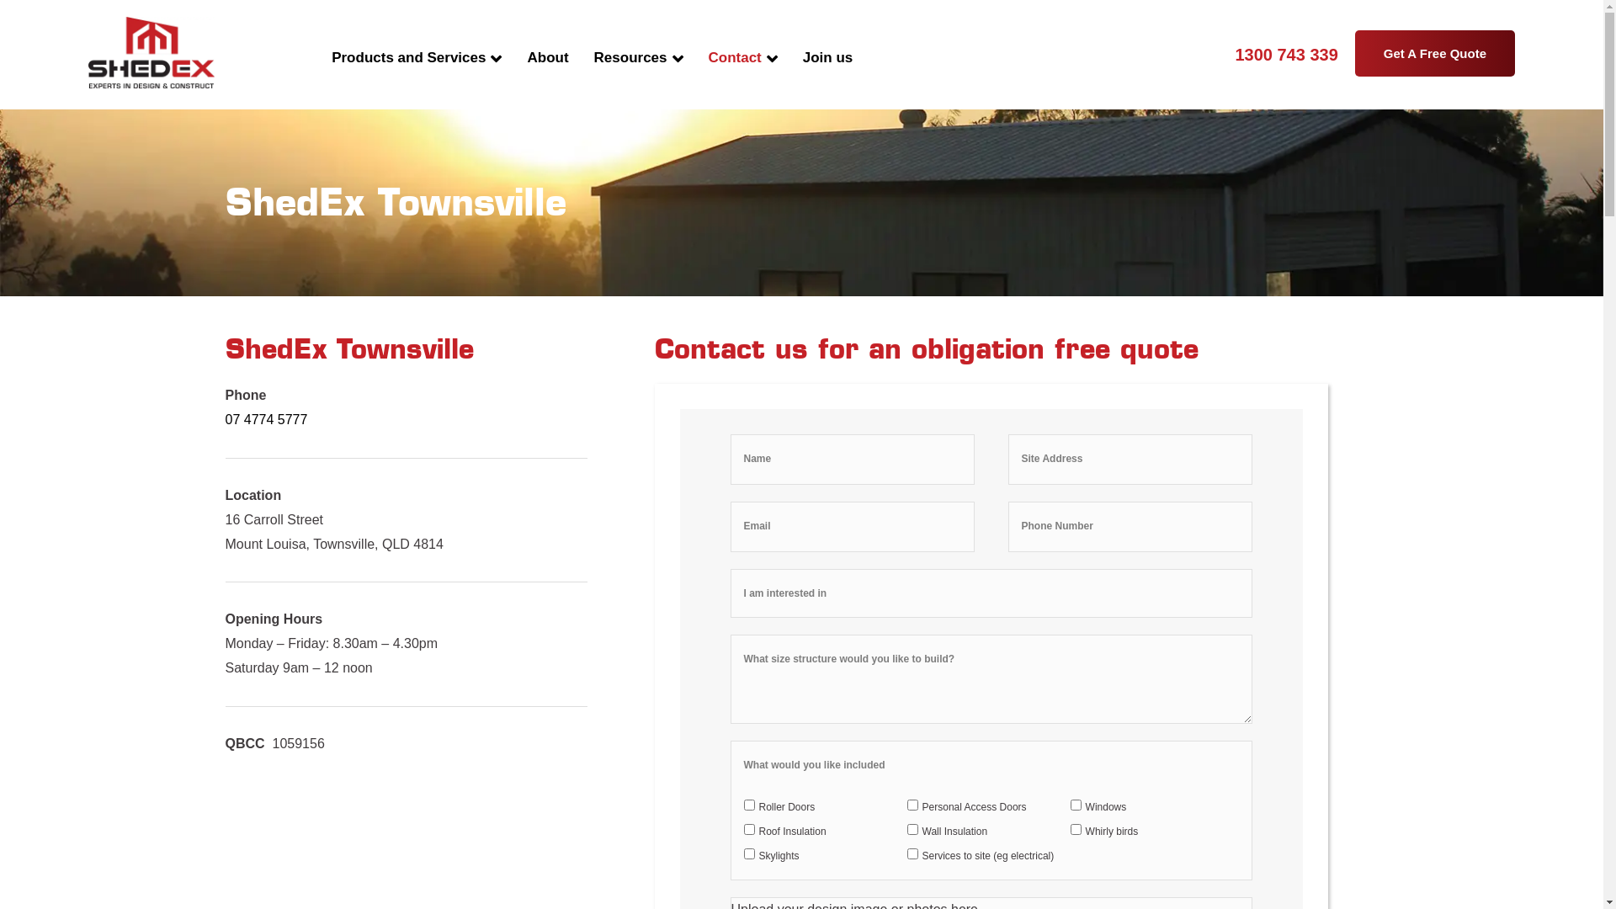 This screenshot has height=909, width=1616. What do you see at coordinates (639, 71) in the screenshot?
I see `Resources` at bounding box center [639, 71].